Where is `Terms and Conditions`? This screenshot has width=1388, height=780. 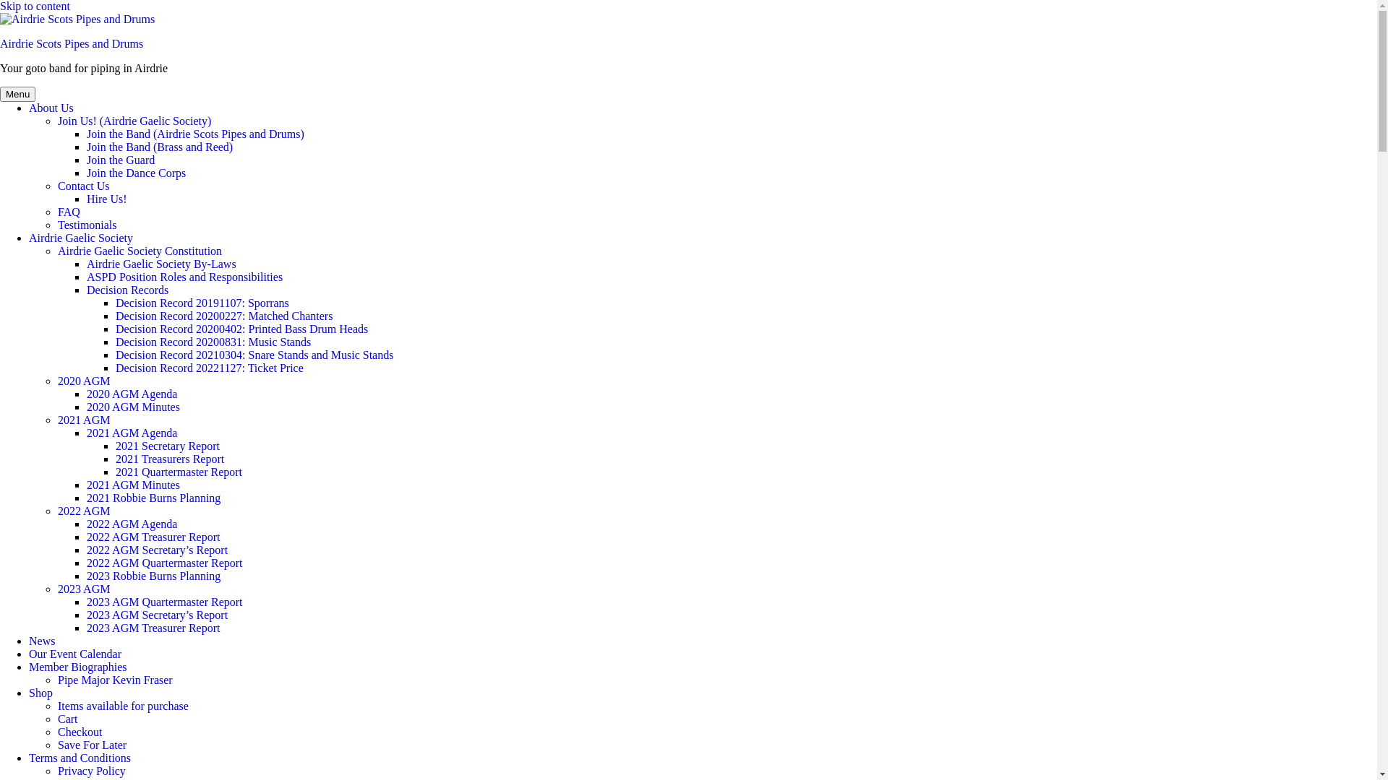
Terms and Conditions is located at coordinates (80, 758).